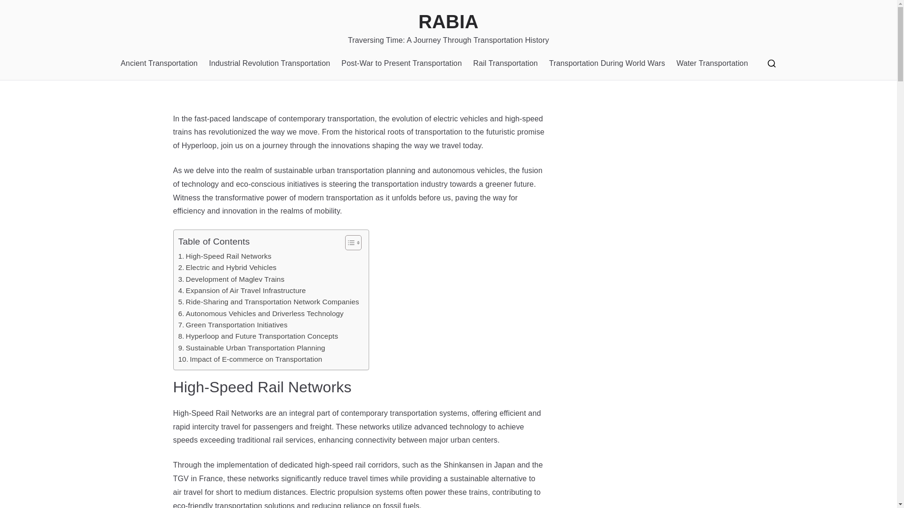  Describe the element at coordinates (250, 359) in the screenshot. I see `Impact of E-commerce on Transportation` at that location.